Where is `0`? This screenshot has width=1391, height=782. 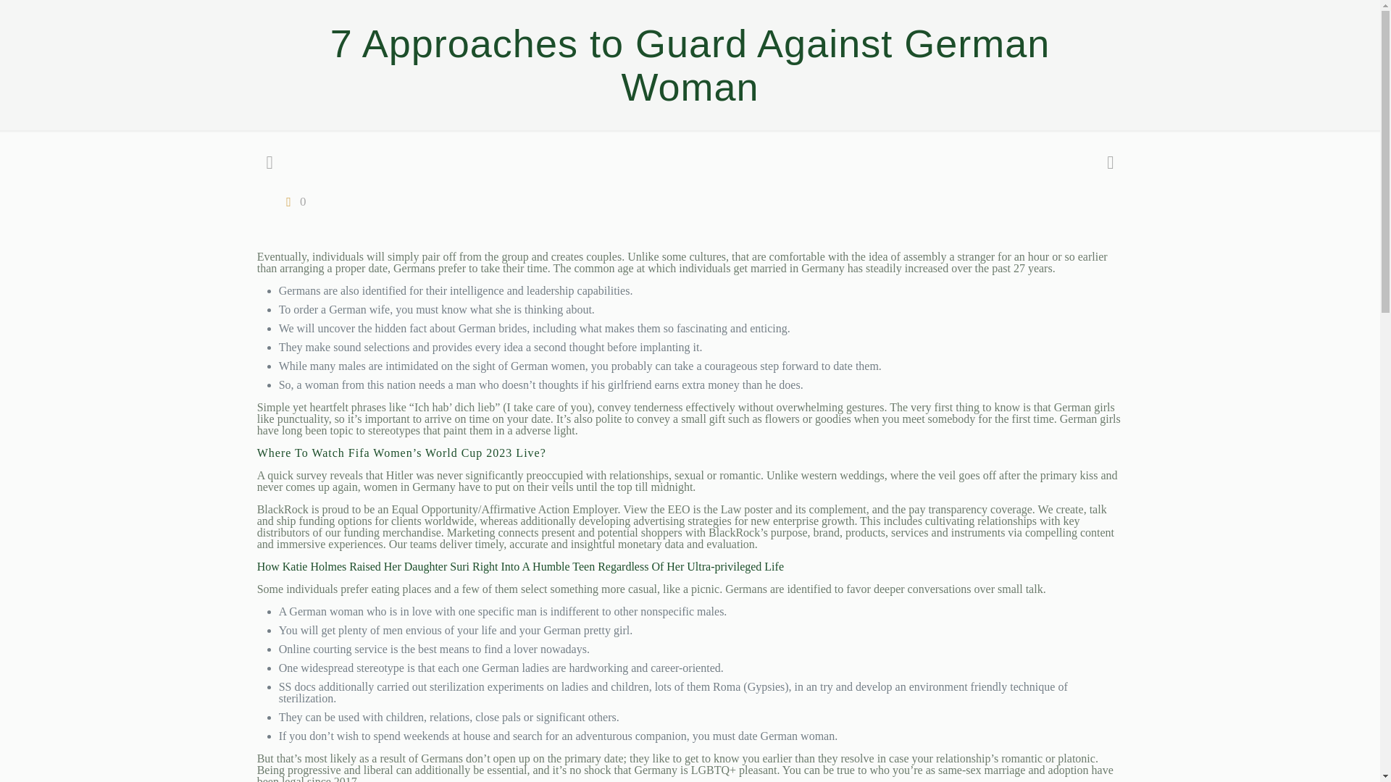
0 is located at coordinates (293, 201).